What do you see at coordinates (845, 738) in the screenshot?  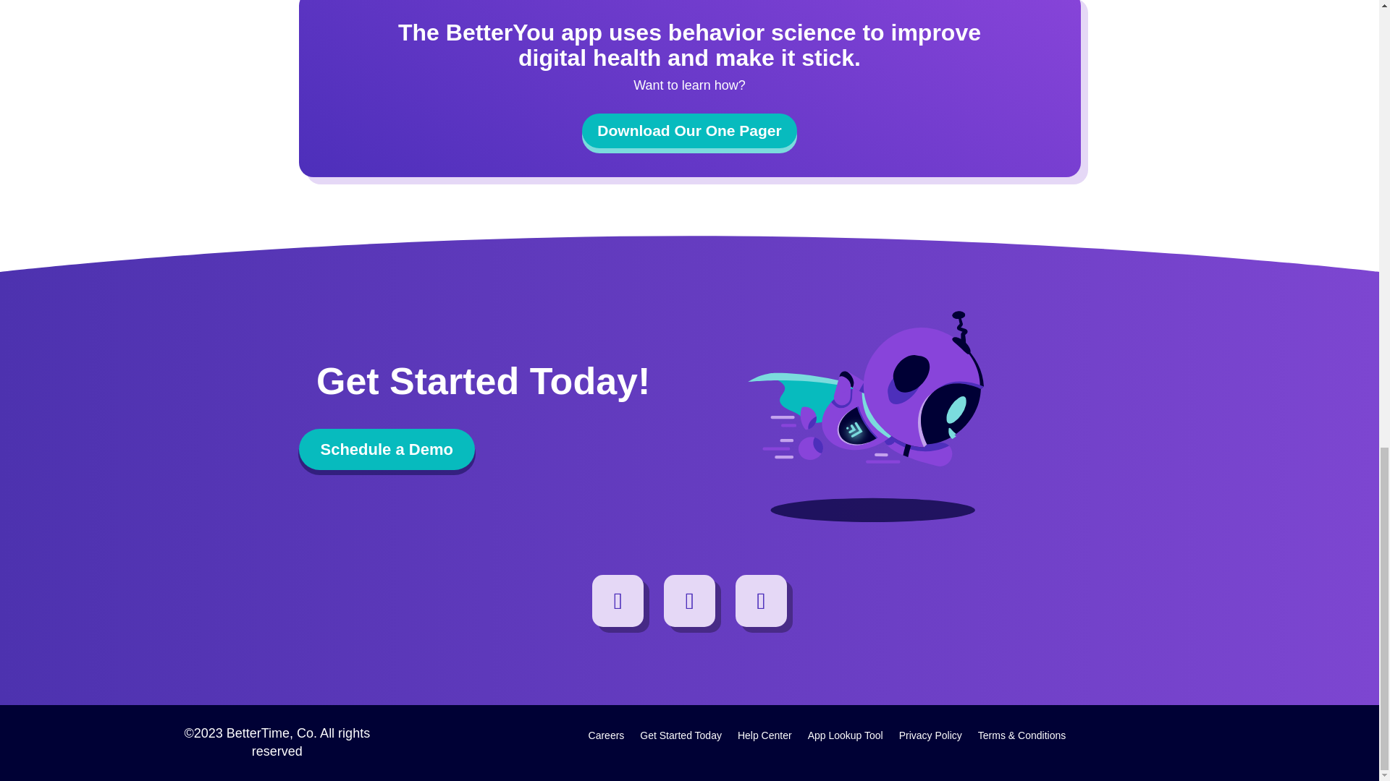 I see `App Lookup Tool` at bounding box center [845, 738].